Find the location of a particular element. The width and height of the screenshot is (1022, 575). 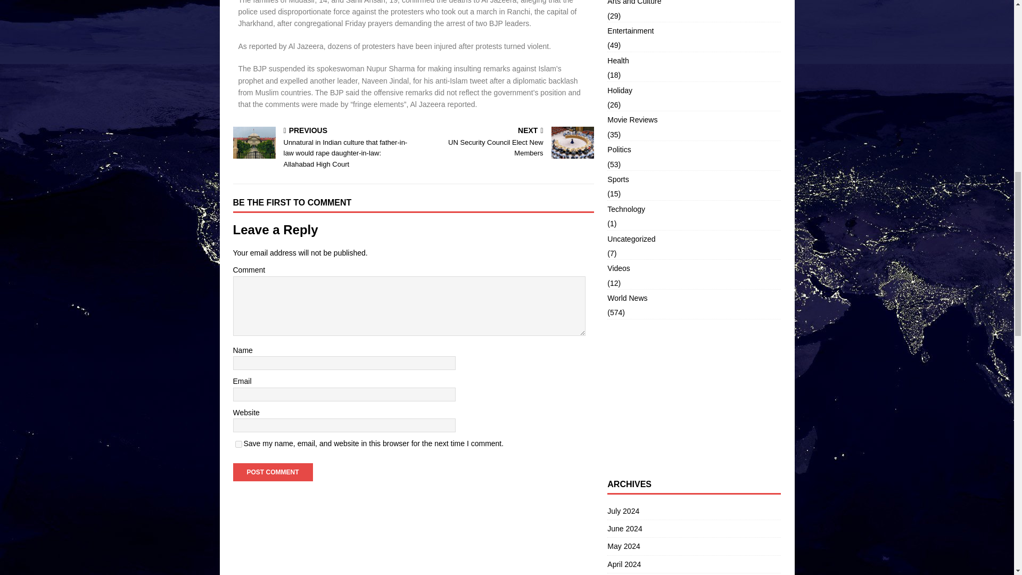

Arts and Culture is located at coordinates (694, 91).